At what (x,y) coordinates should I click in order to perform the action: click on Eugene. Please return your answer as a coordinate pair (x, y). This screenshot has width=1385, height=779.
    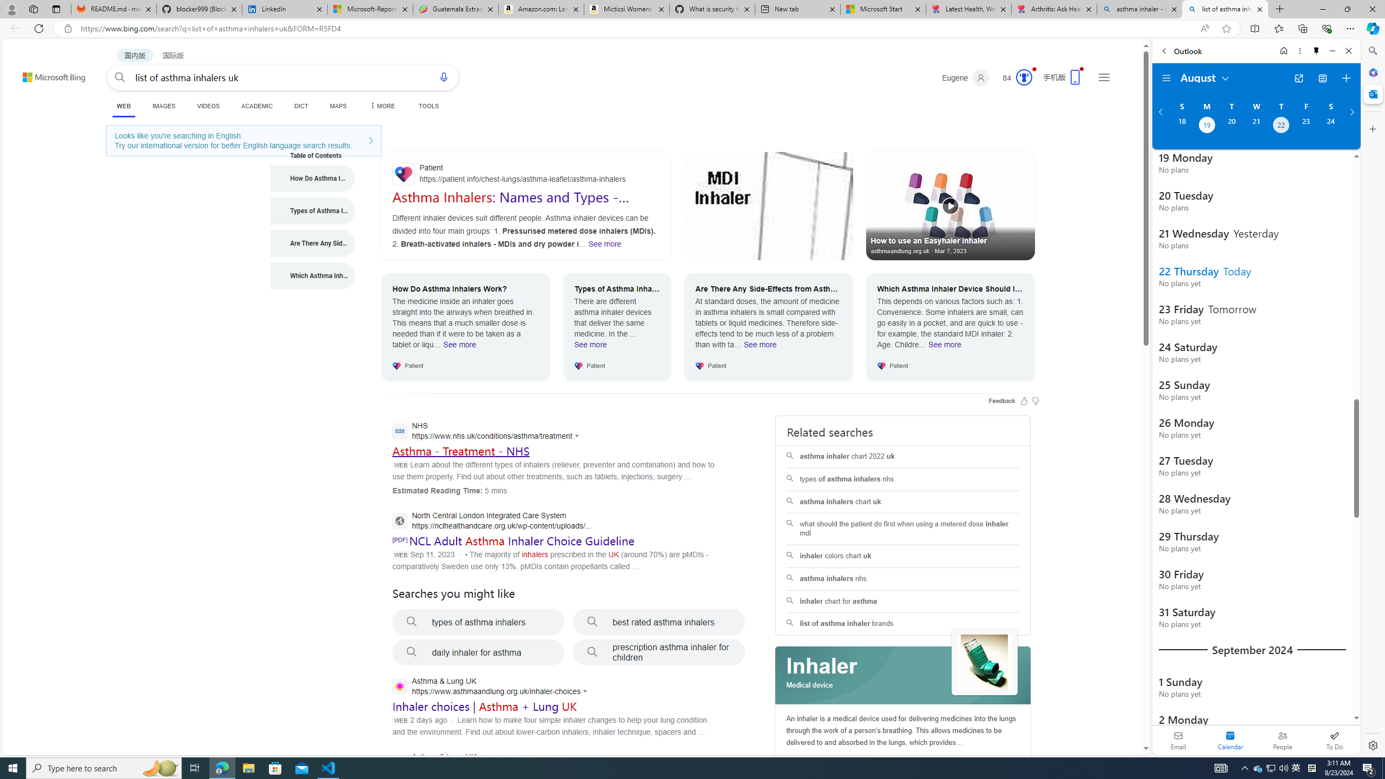
    Looking at the image, I should click on (966, 78).